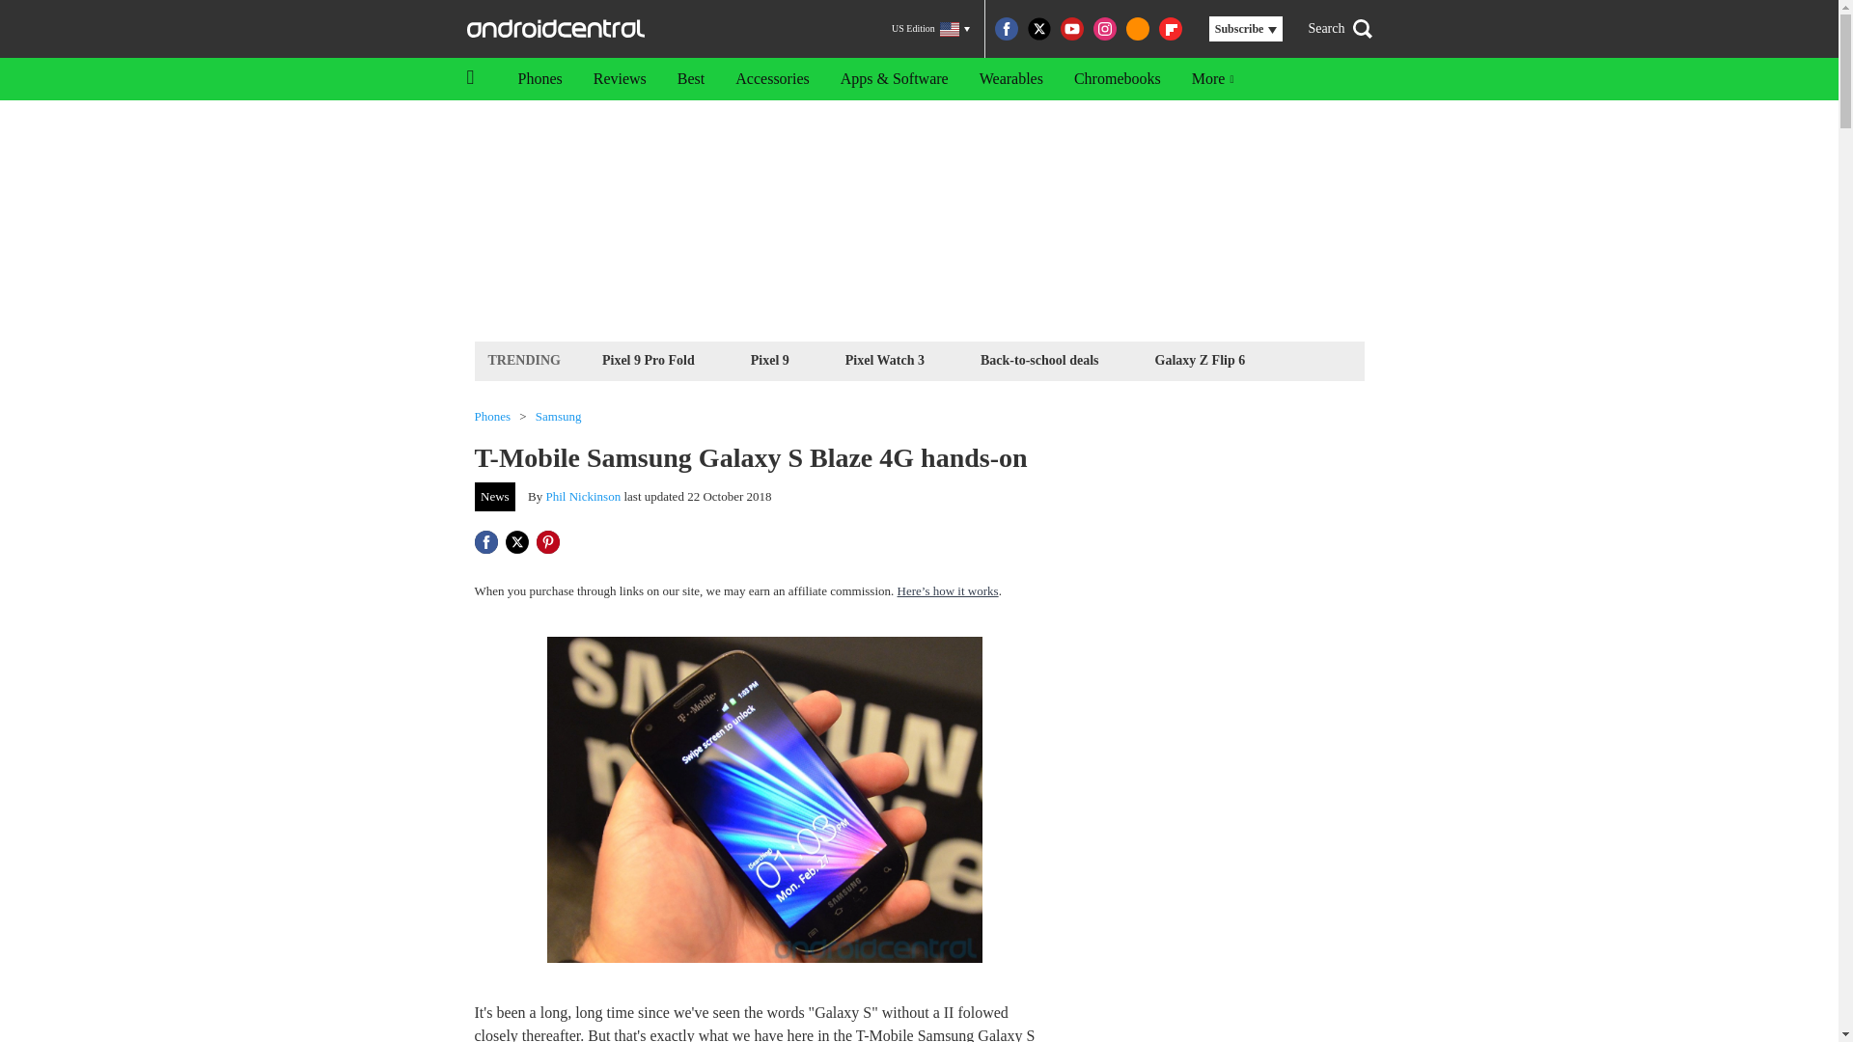 The width and height of the screenshot is (1853, 1042). I want to click on Pixel 9, so click(770, 359).